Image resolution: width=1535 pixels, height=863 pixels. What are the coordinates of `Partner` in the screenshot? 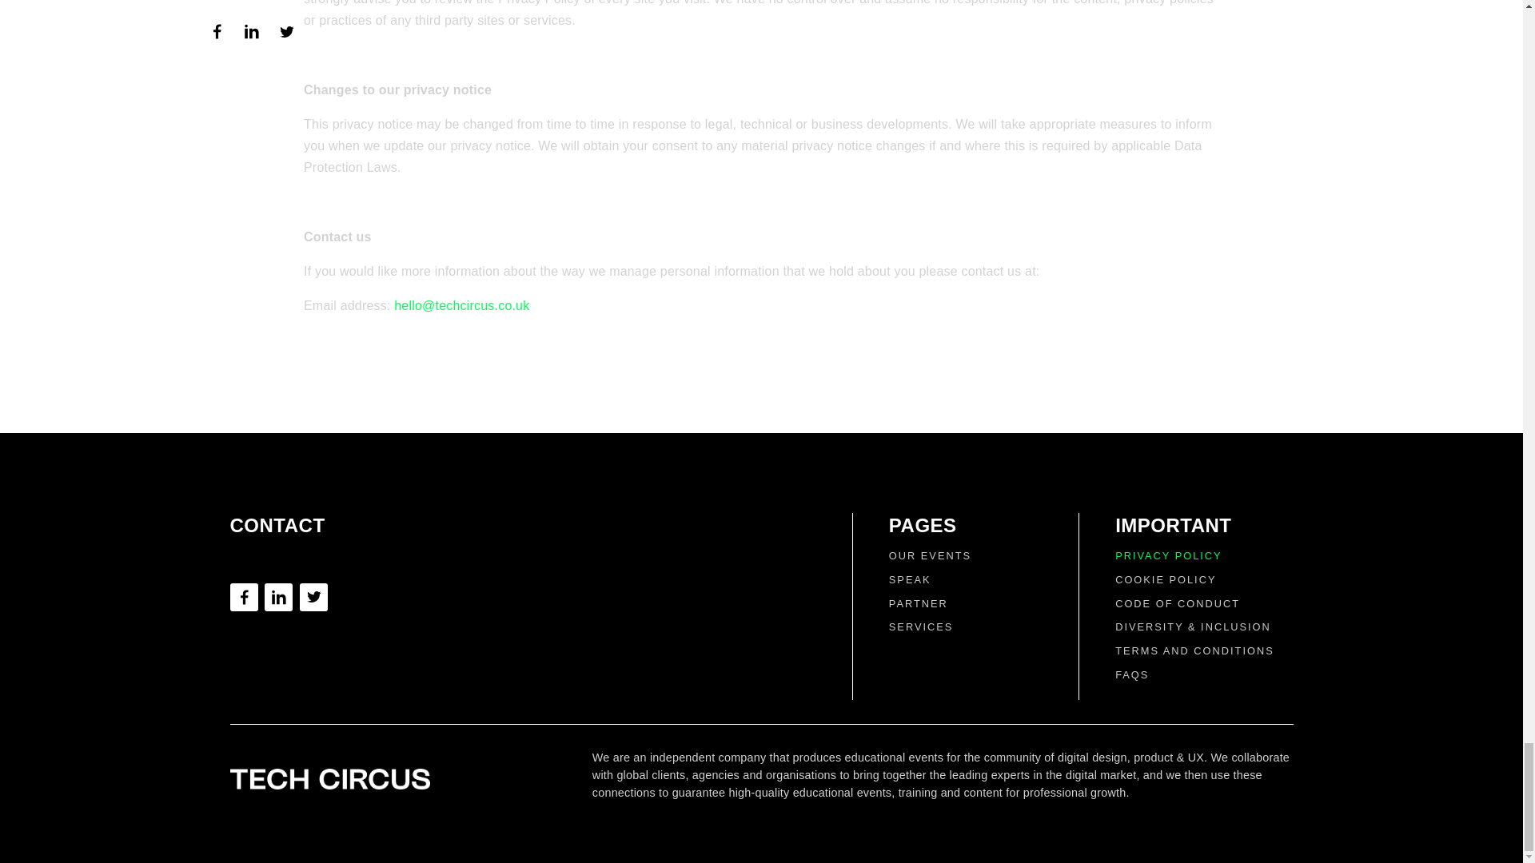 It's located at (918, 603).